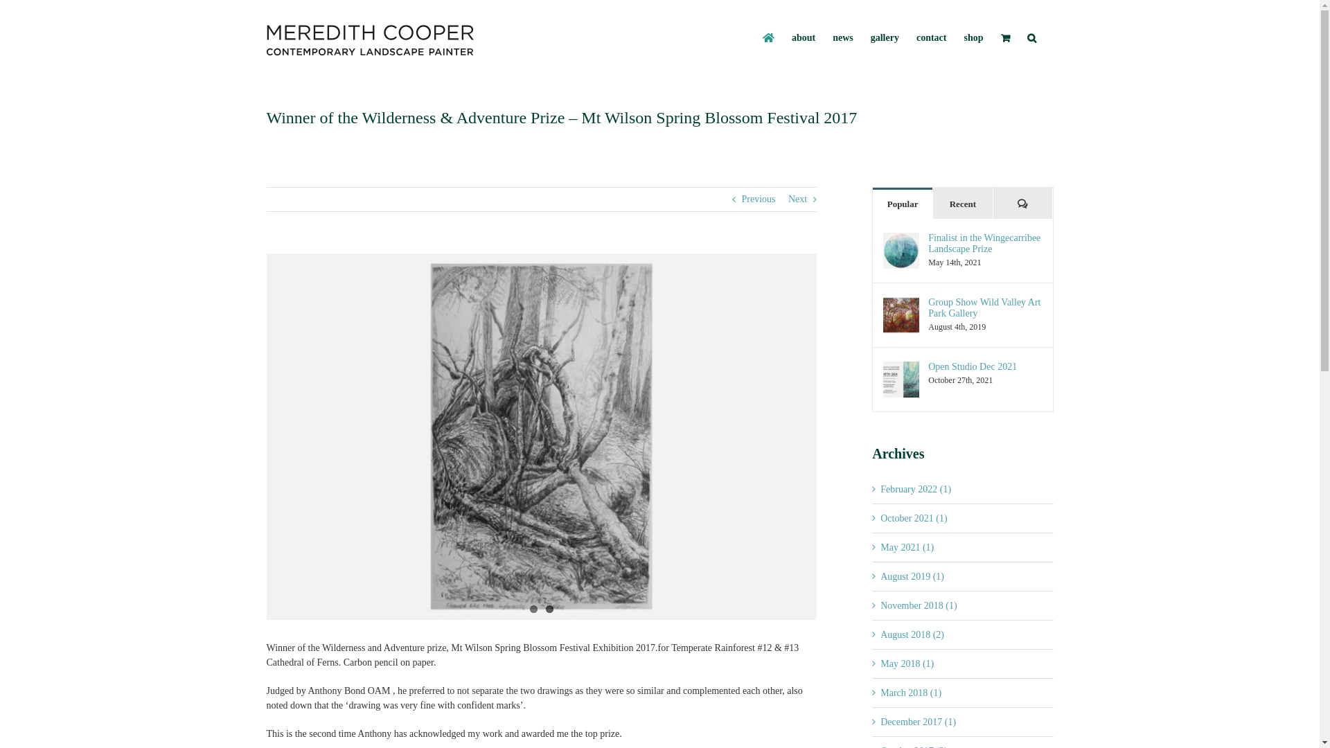 This screenshot has width=1330, height=748. What do you see at coordinates (1023, 204) in the screenshot?
I see `Comments` at bounding box center [1023, 204].